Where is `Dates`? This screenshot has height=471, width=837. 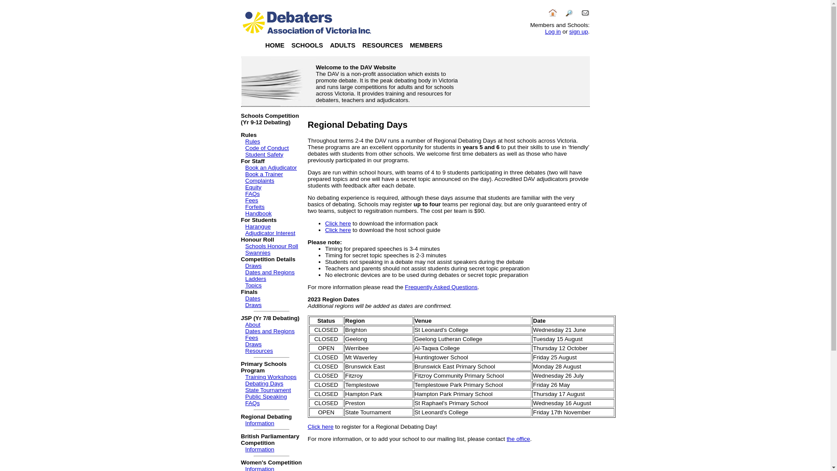
Dates is located at coordinates (253, 298).